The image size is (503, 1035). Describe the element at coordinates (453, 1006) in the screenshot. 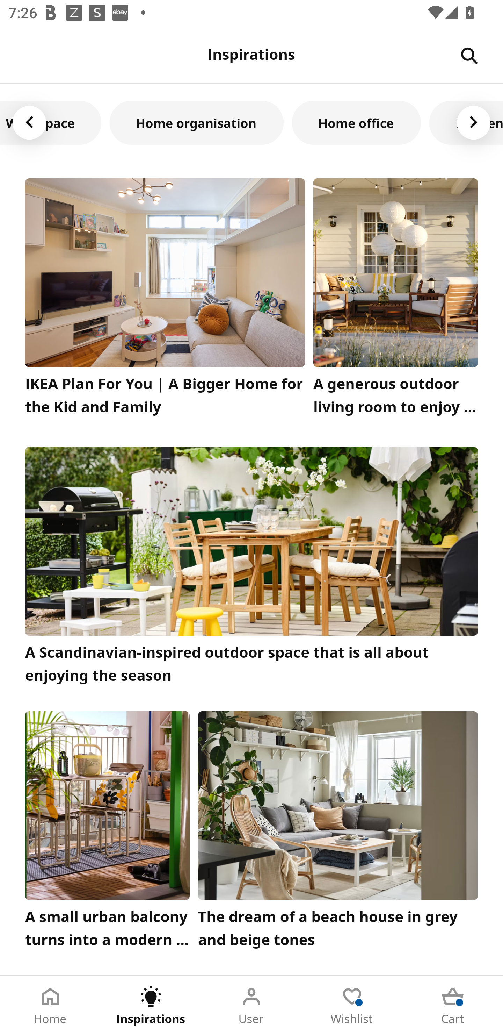

I see `Cart
Tab 5 of 5` at that location.